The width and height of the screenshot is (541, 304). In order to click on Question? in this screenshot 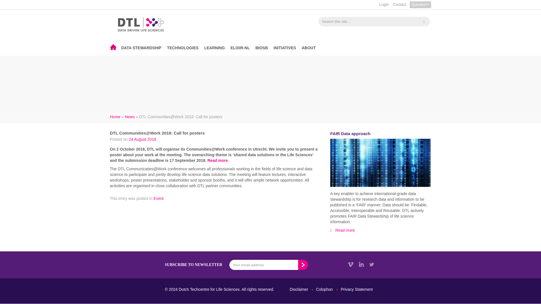, I will do `click(420, 5)`.